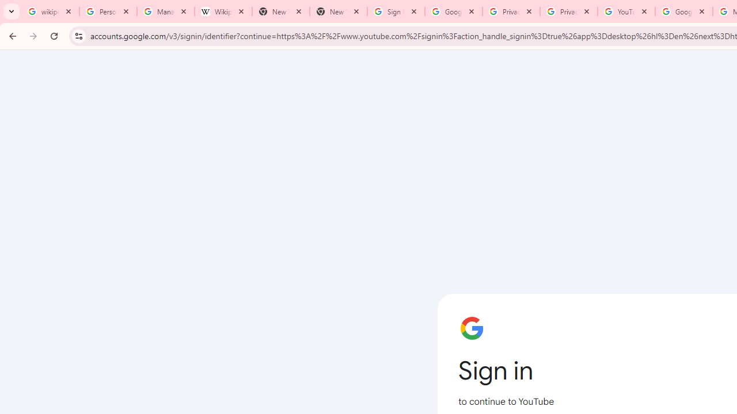 The height and width of the screenshot is (414, 737). Describe the element at coordinates (454, 11) in the screenshot. I see `Google Drive: Sign-in` at that location.